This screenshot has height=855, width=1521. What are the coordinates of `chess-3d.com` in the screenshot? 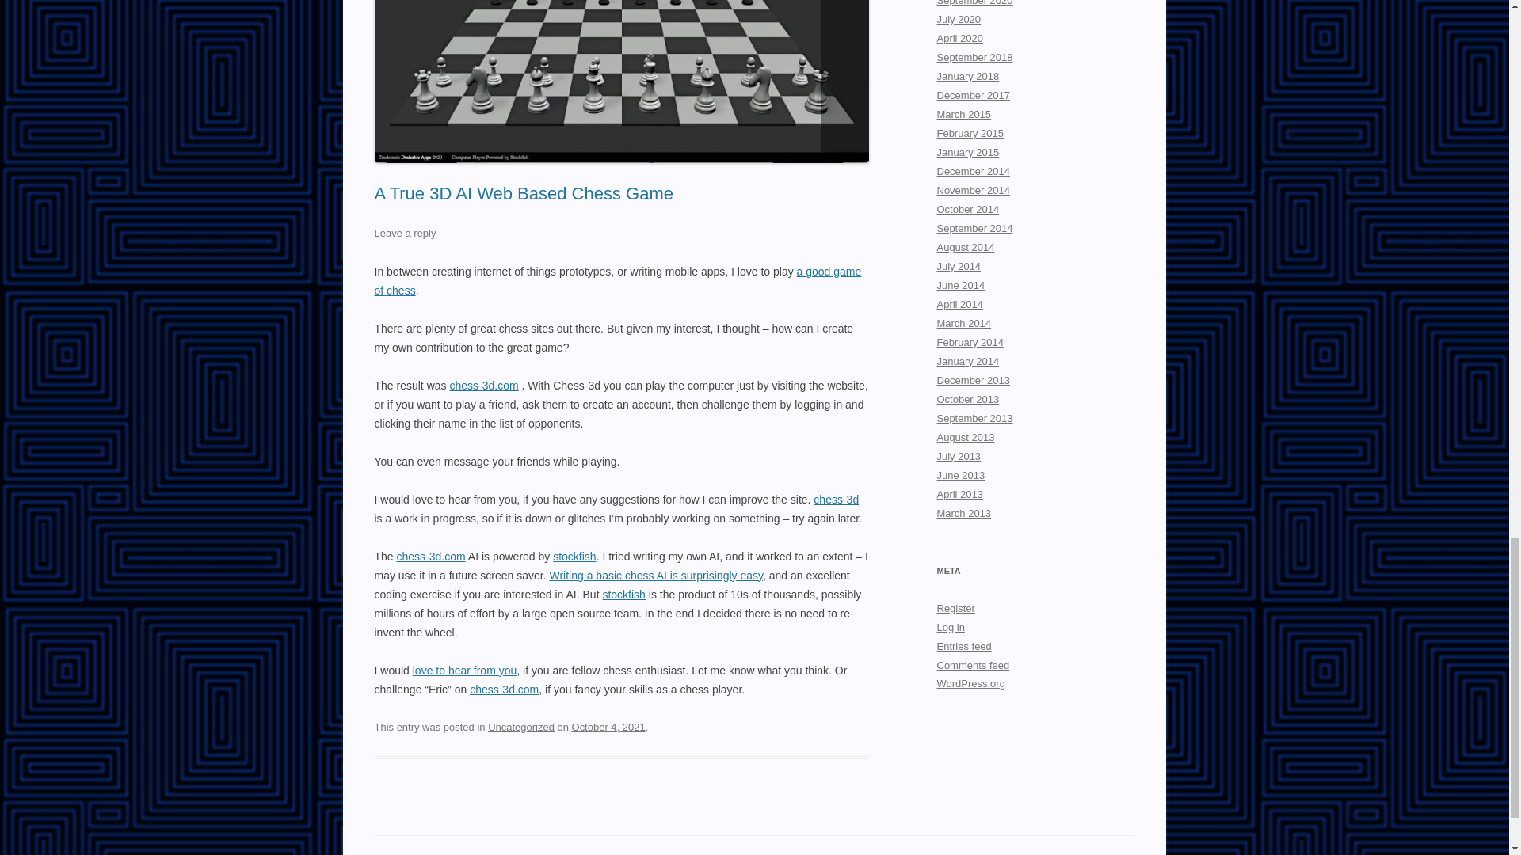 It's located at (431, 556).